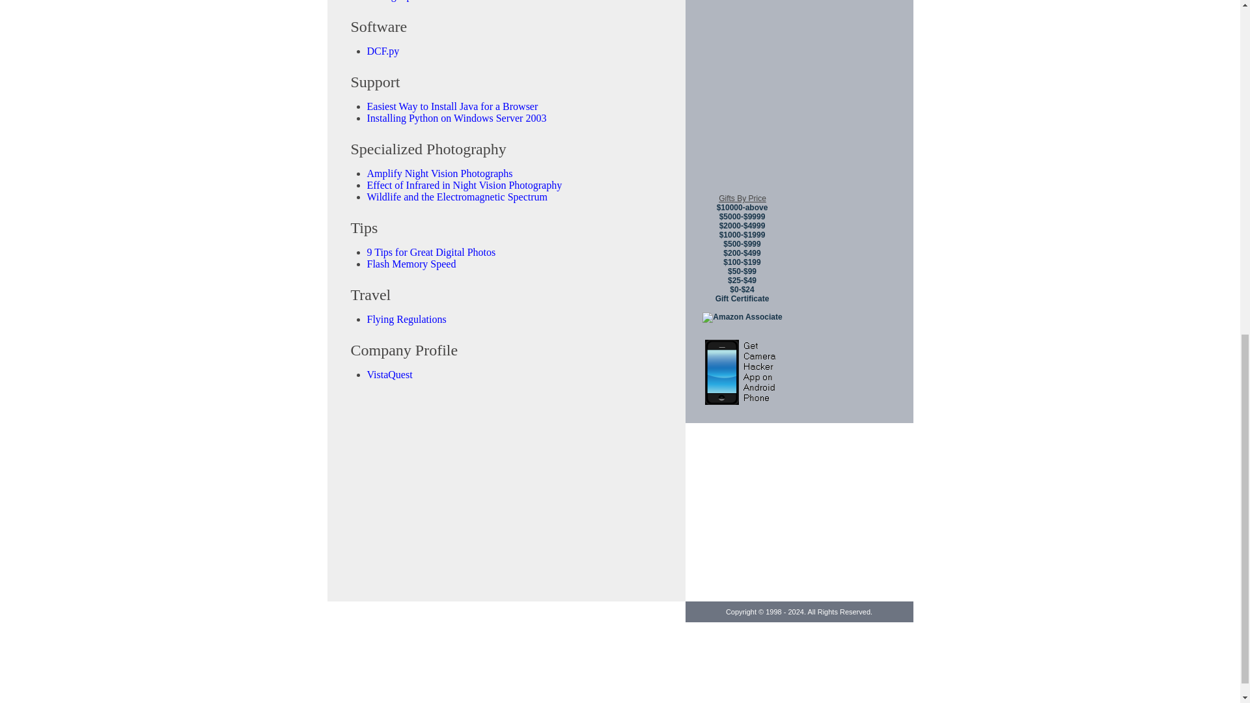 The image size is (1250, 703). Describe the element at coordinates (465, 185) in the screenshot. I see `Effect of Infrared in Night Vision Photography` at that location.